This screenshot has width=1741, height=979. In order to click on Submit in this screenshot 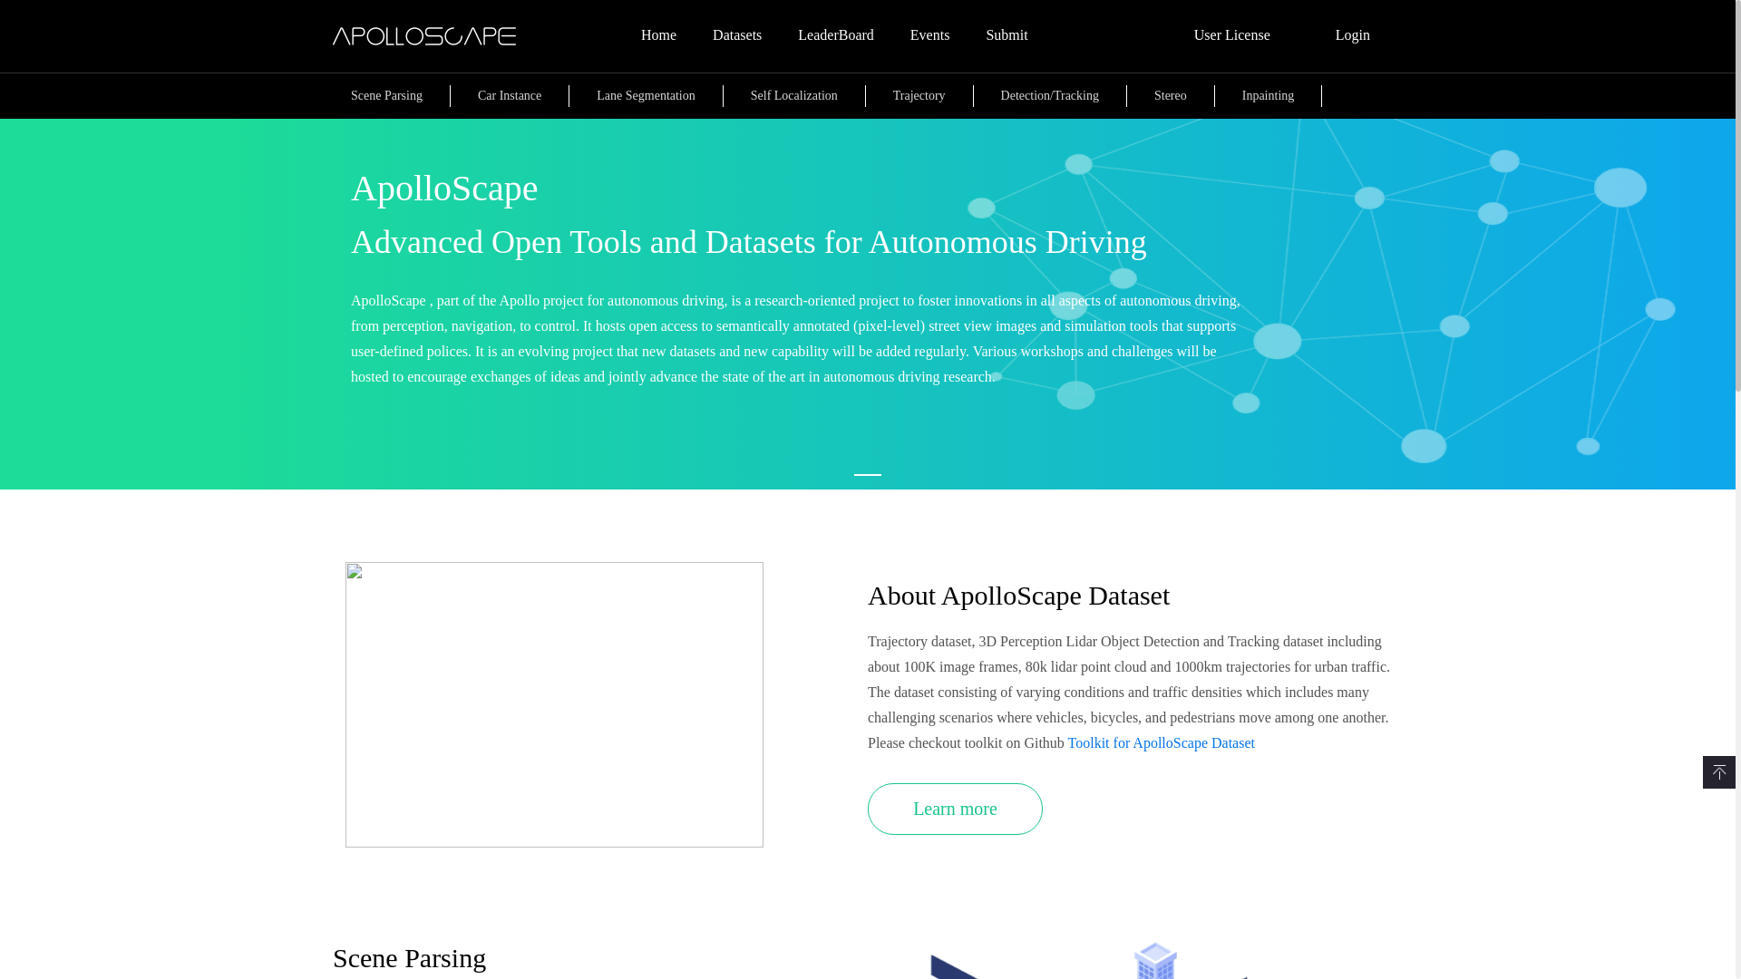, I will do `click(1007, 35)`.